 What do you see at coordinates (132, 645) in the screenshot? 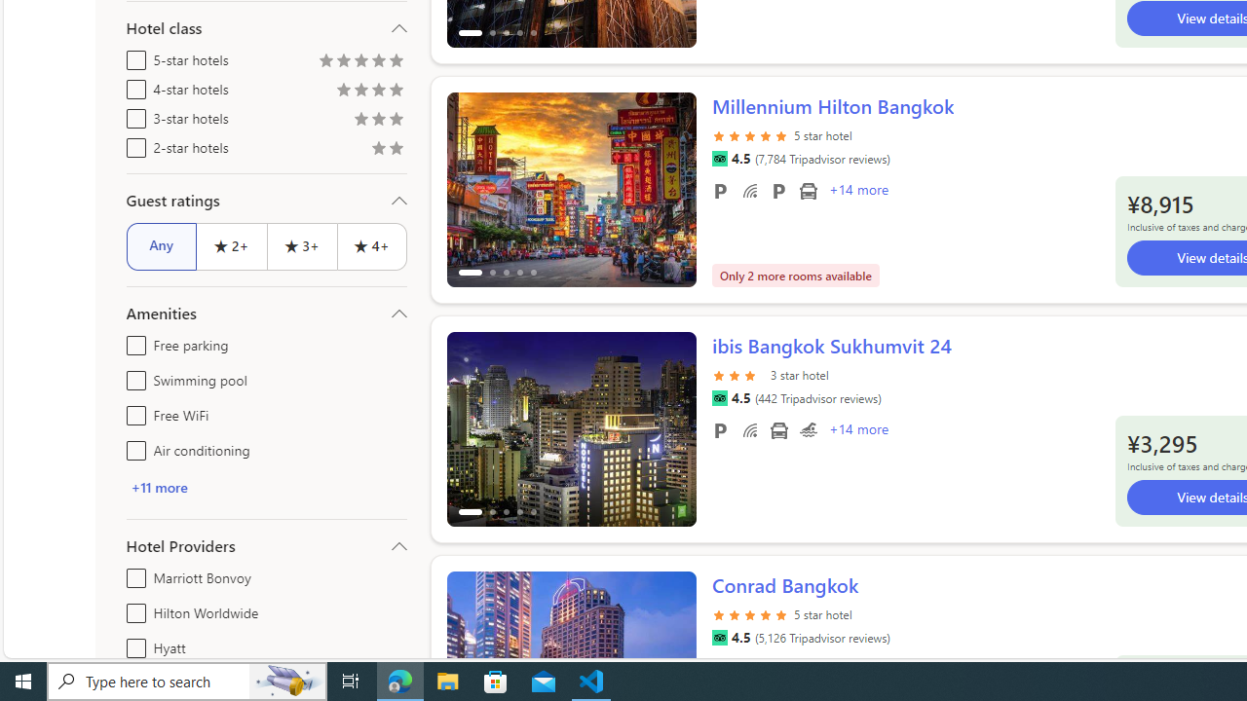
I see `Hyatt` at bounding box center [132, 645].